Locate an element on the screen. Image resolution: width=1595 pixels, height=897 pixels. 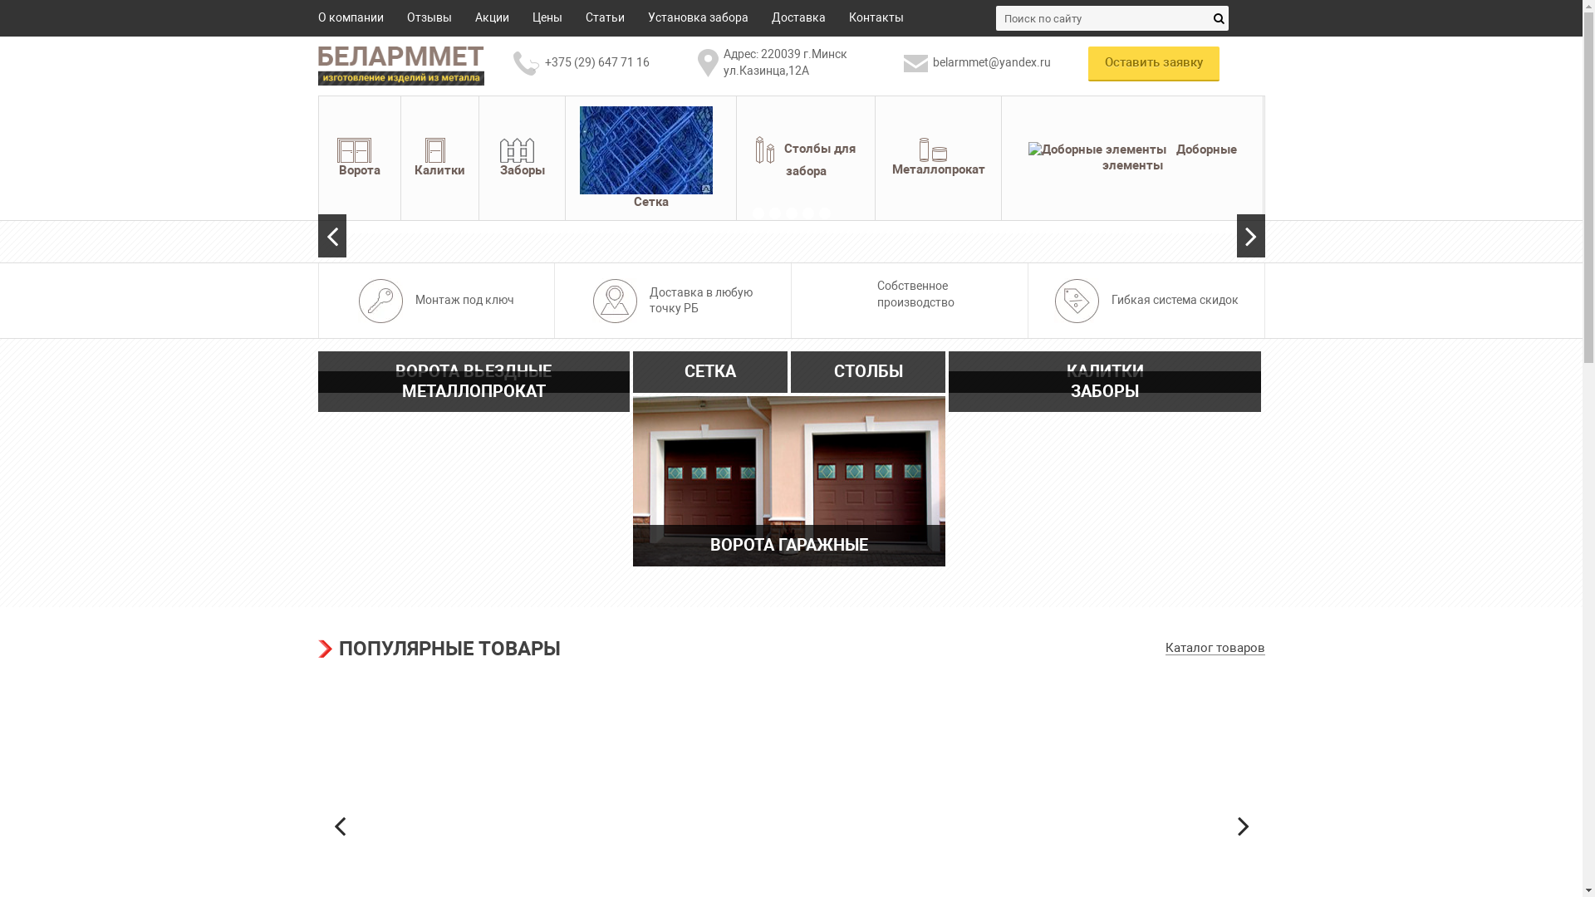
+375 (29) 647 71 16 is located at coordinates (597, 62).